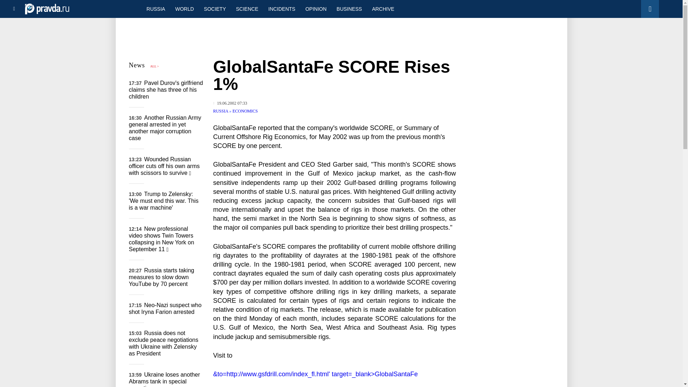 This screenshot has height=387, width=688. What do you see at coordinates (214, 9) in the screenshot?
I see `SOCIETY` at bounding box center [214, 9].